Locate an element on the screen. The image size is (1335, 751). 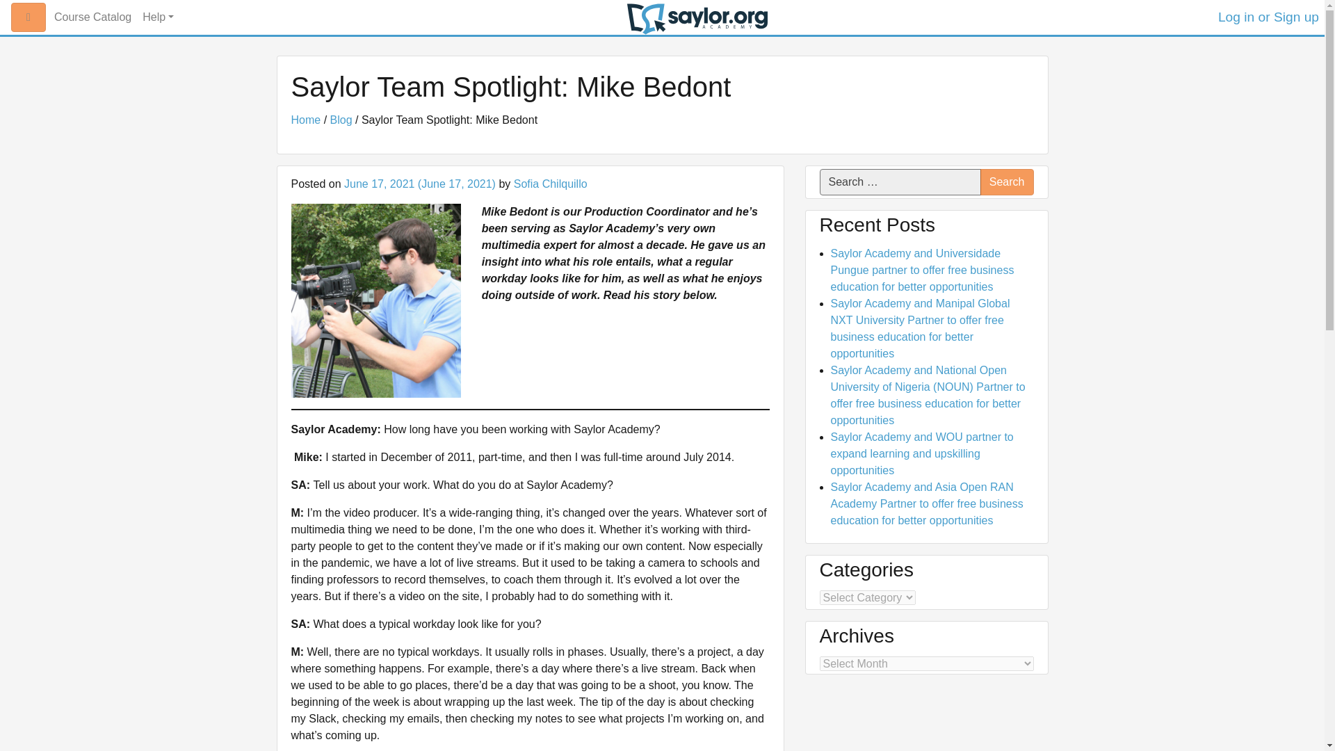
Home is located at coordinates (305, 120).